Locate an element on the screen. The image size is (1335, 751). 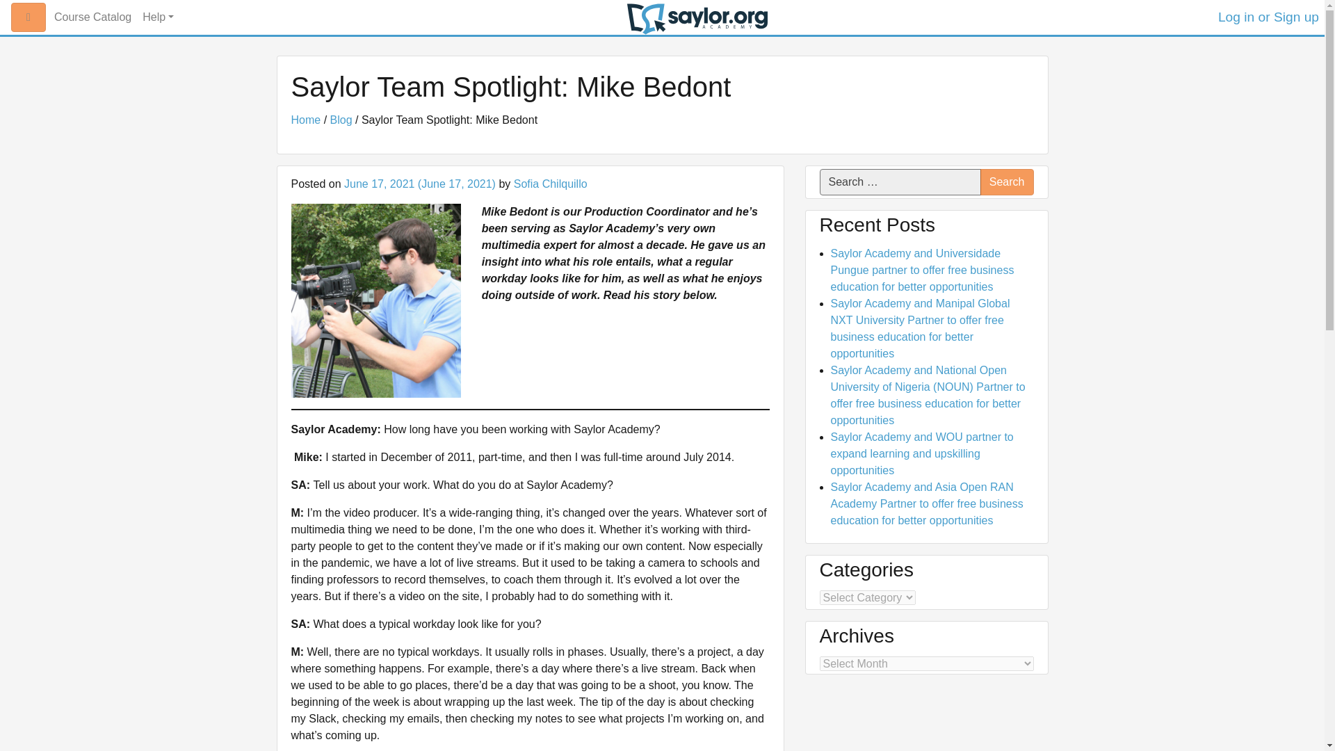
Home is located at coordinates (305, 120).